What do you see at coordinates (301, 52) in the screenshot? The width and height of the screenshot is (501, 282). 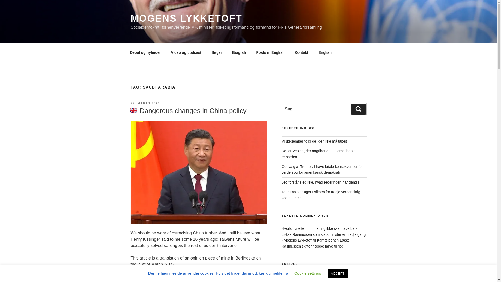 I see `Kontakt` at bounding box center [301, 52].